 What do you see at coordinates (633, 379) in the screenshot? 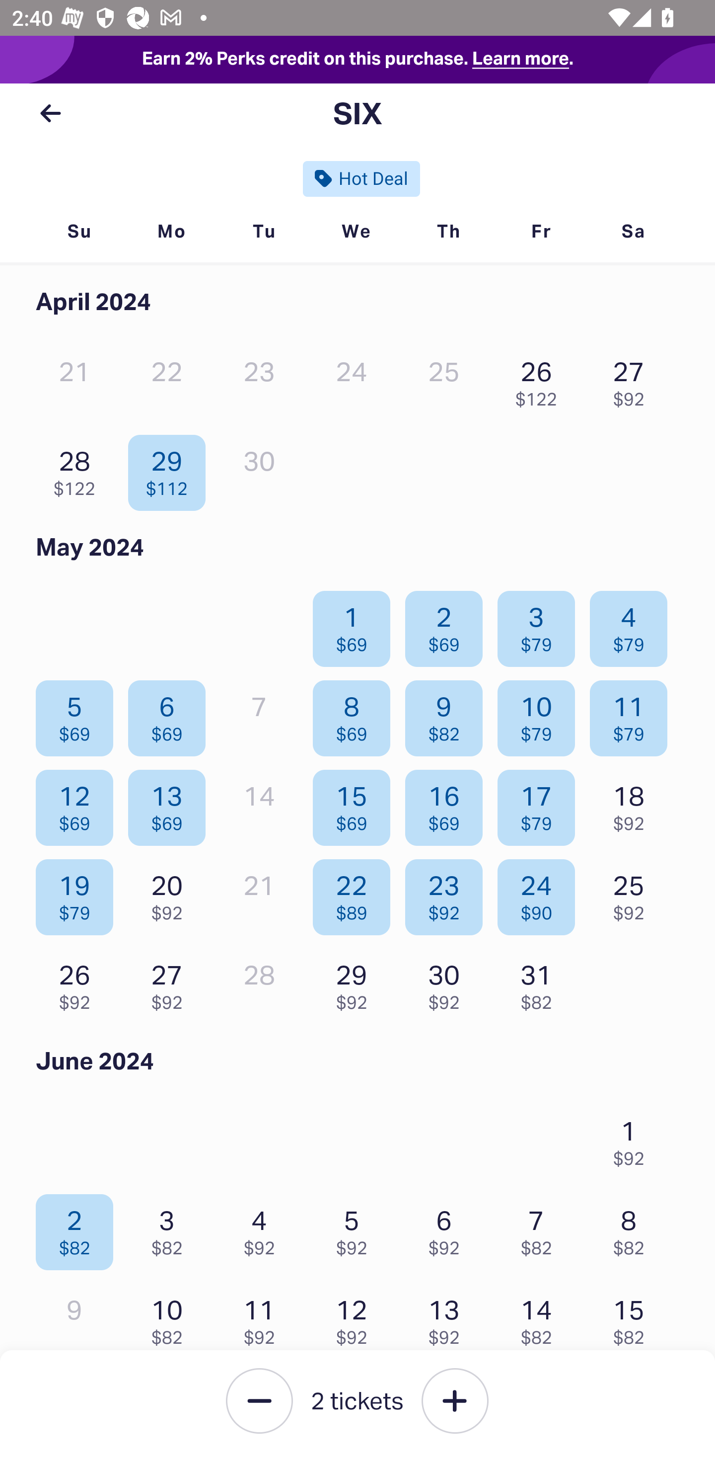
I see `27 $92` at bounding box center [633, 379].